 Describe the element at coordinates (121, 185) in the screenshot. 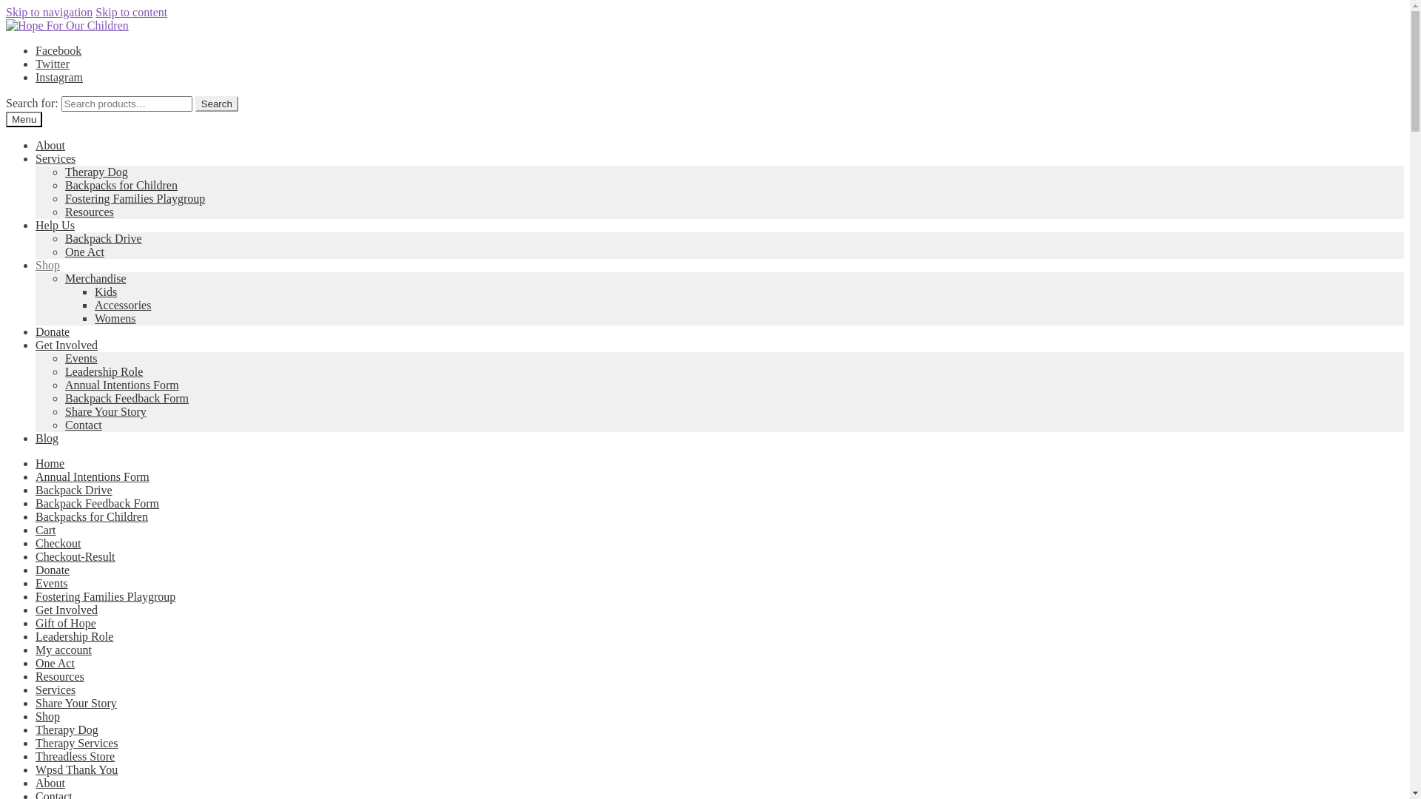

I see `Backpacks for Children` at that location.